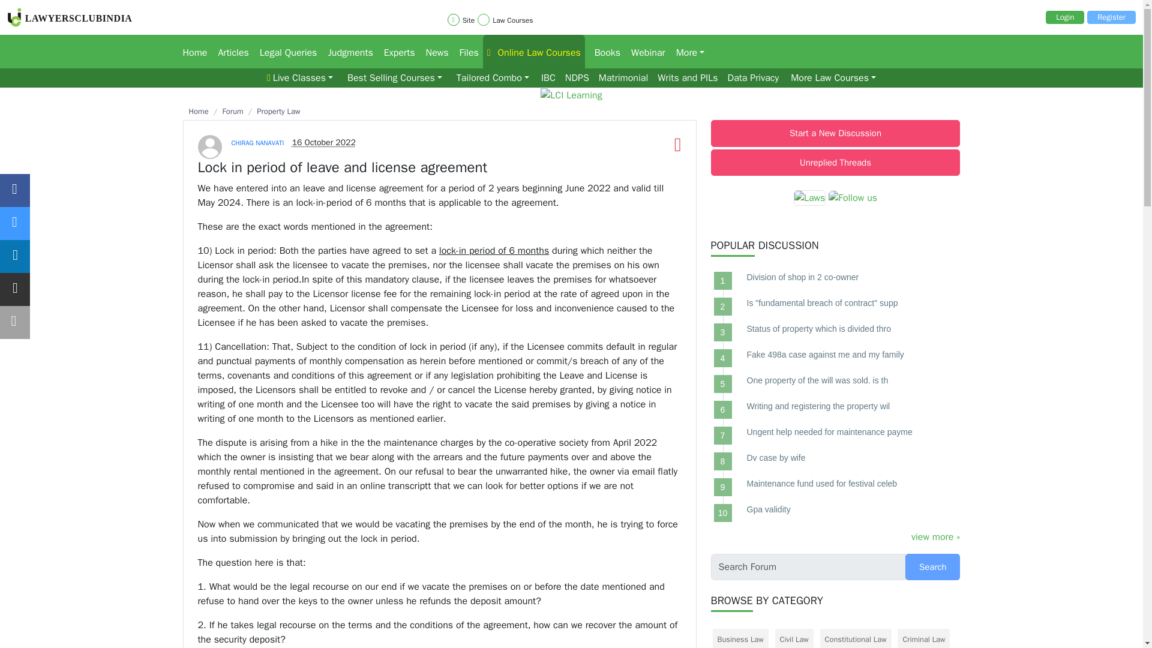  What do you see at coordinates (284, 52) in the screenshot?
I see `Forum` at bounding box center [284, 52].